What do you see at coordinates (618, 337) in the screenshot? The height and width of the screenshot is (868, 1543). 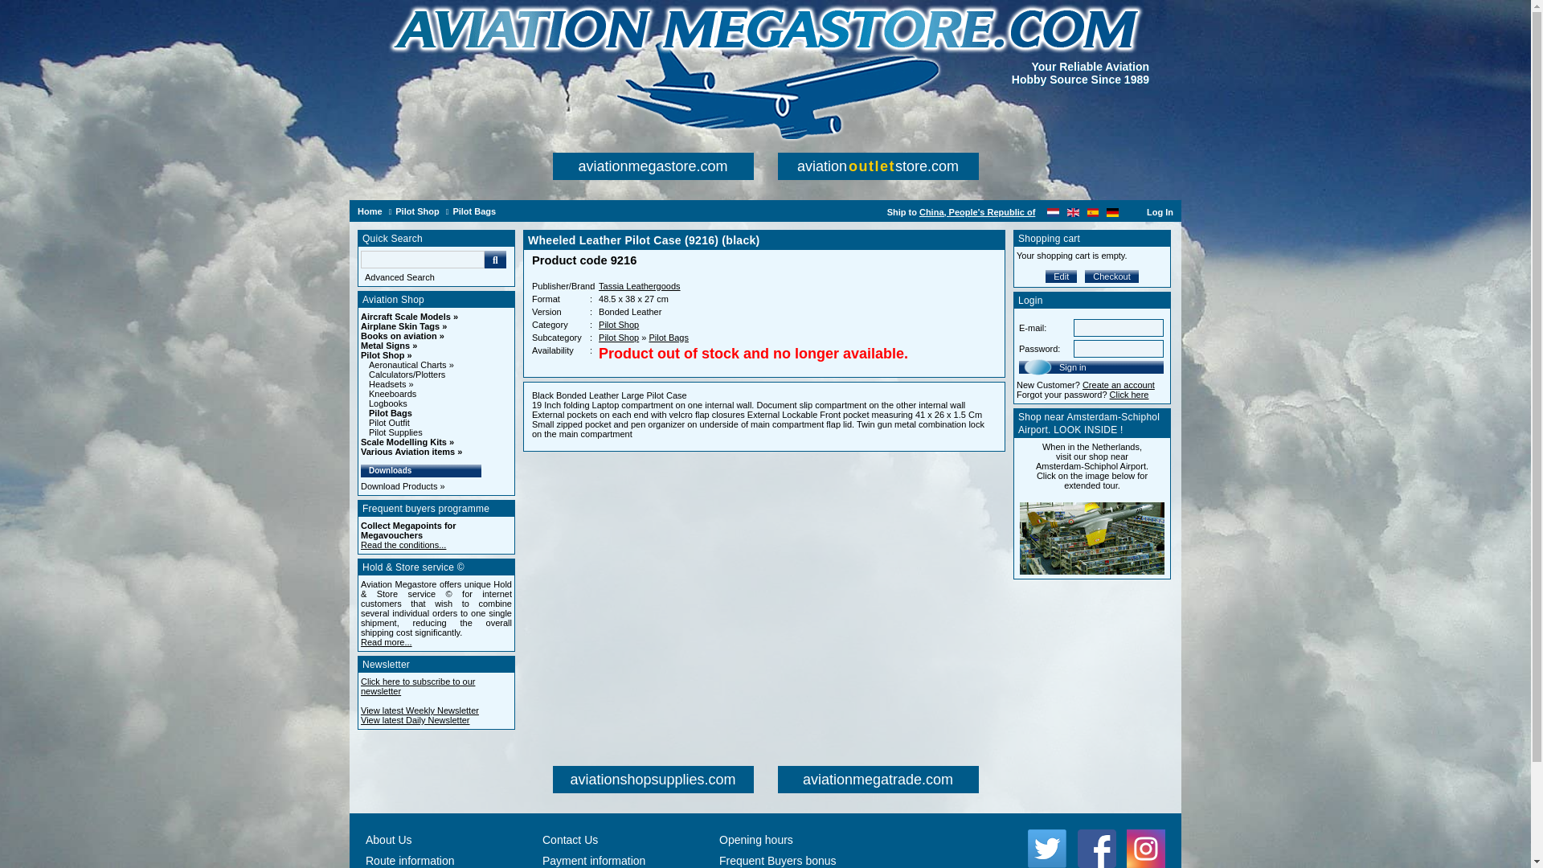 I see `Pilot Shop` at bounding box center [618, 337].